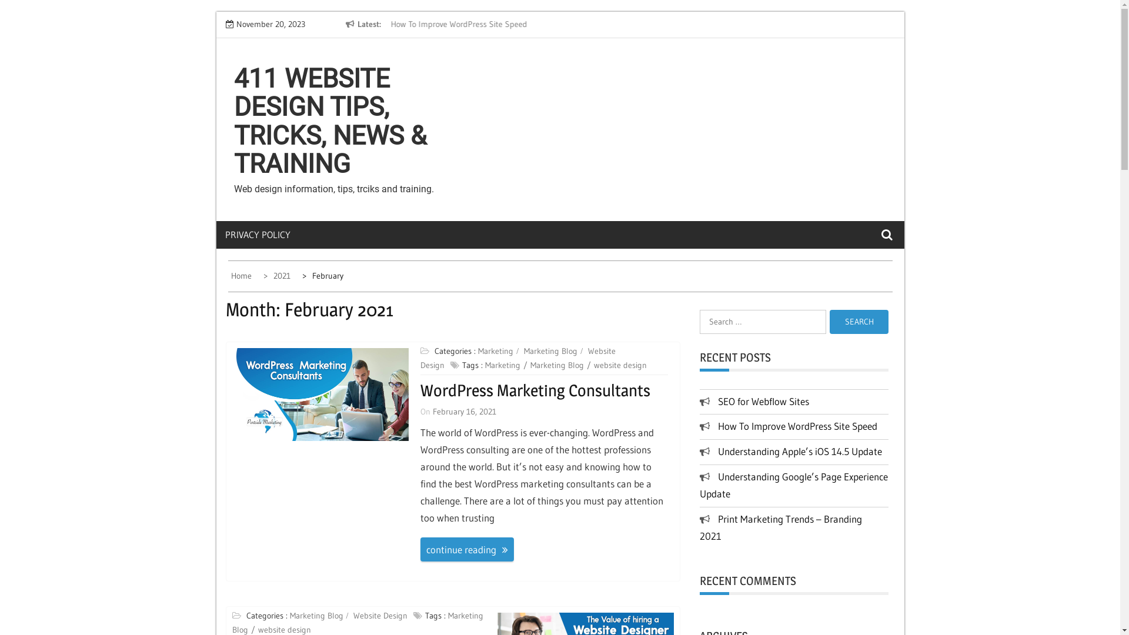 This screenshot has width=1129, height=635. I want to click on February 16, 2021, so click(465, 412).